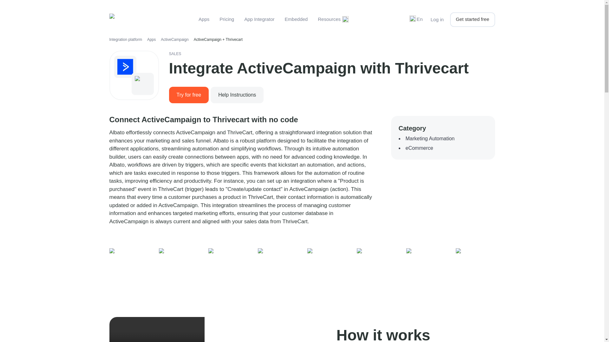 The image size is (609, 342). I want to click on Try for free, so click(188, 95).